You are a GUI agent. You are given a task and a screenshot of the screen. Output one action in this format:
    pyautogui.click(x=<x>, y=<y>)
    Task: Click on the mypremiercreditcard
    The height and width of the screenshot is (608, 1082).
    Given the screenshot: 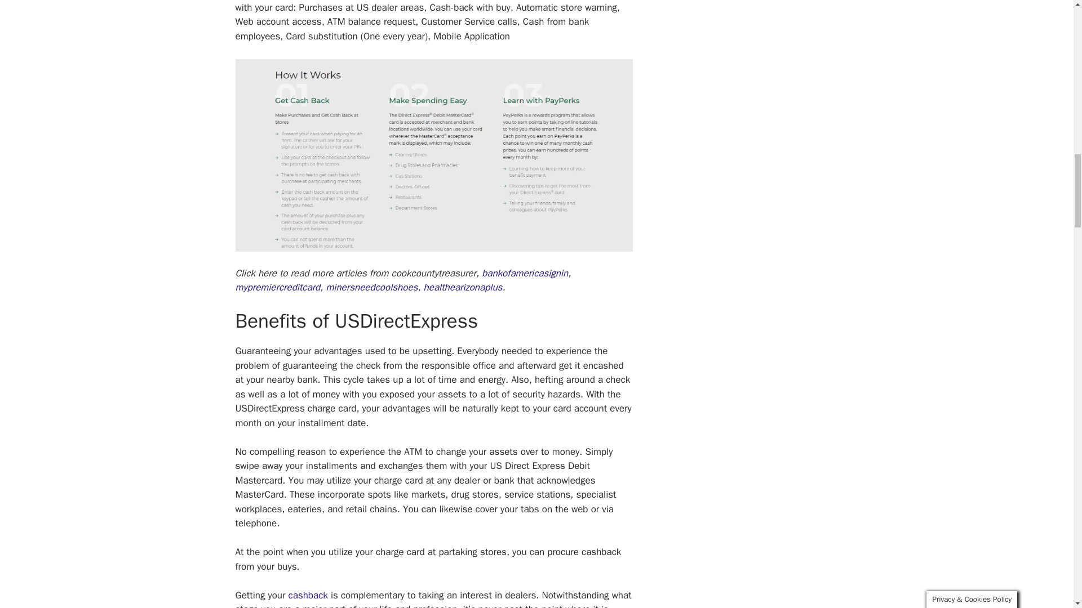 What is the action you would take?
    pyautogui.click(x=278, y=287)
    